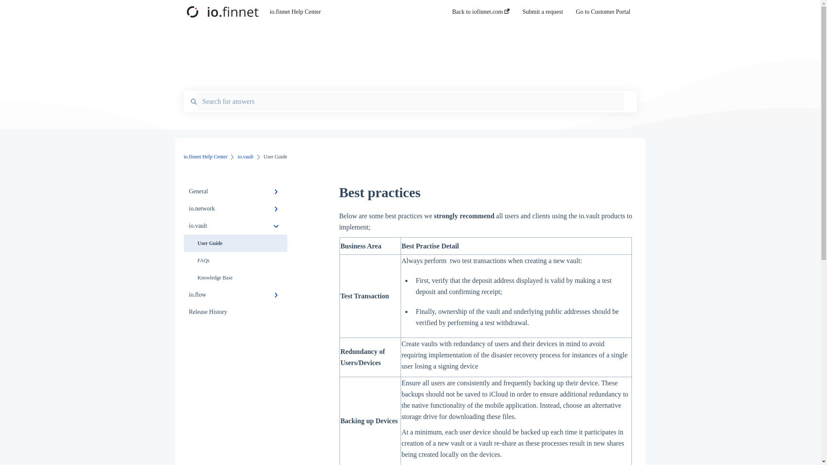  I want to click on io.finnet Help Center, so click(205, 157).